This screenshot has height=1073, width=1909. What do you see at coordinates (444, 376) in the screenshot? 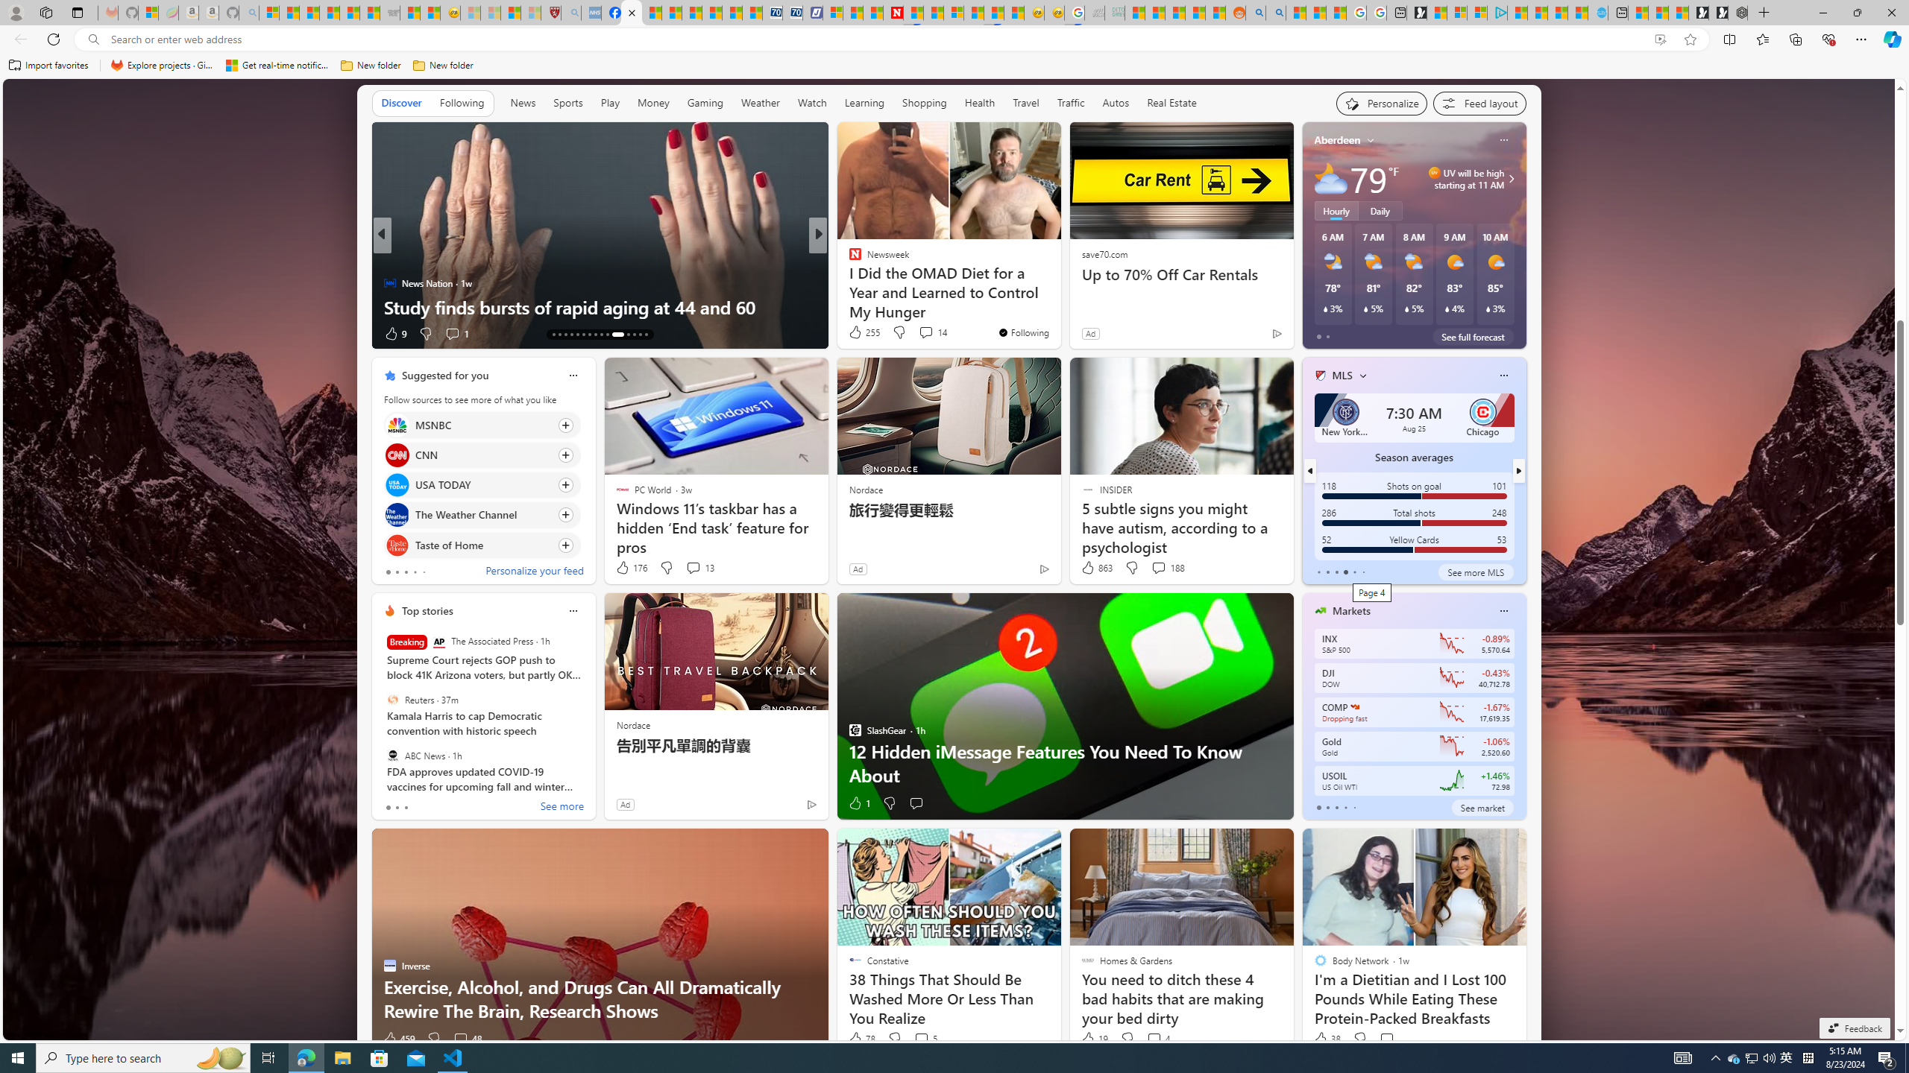
I see `Suggested for you` at bounding box center [444, 376].